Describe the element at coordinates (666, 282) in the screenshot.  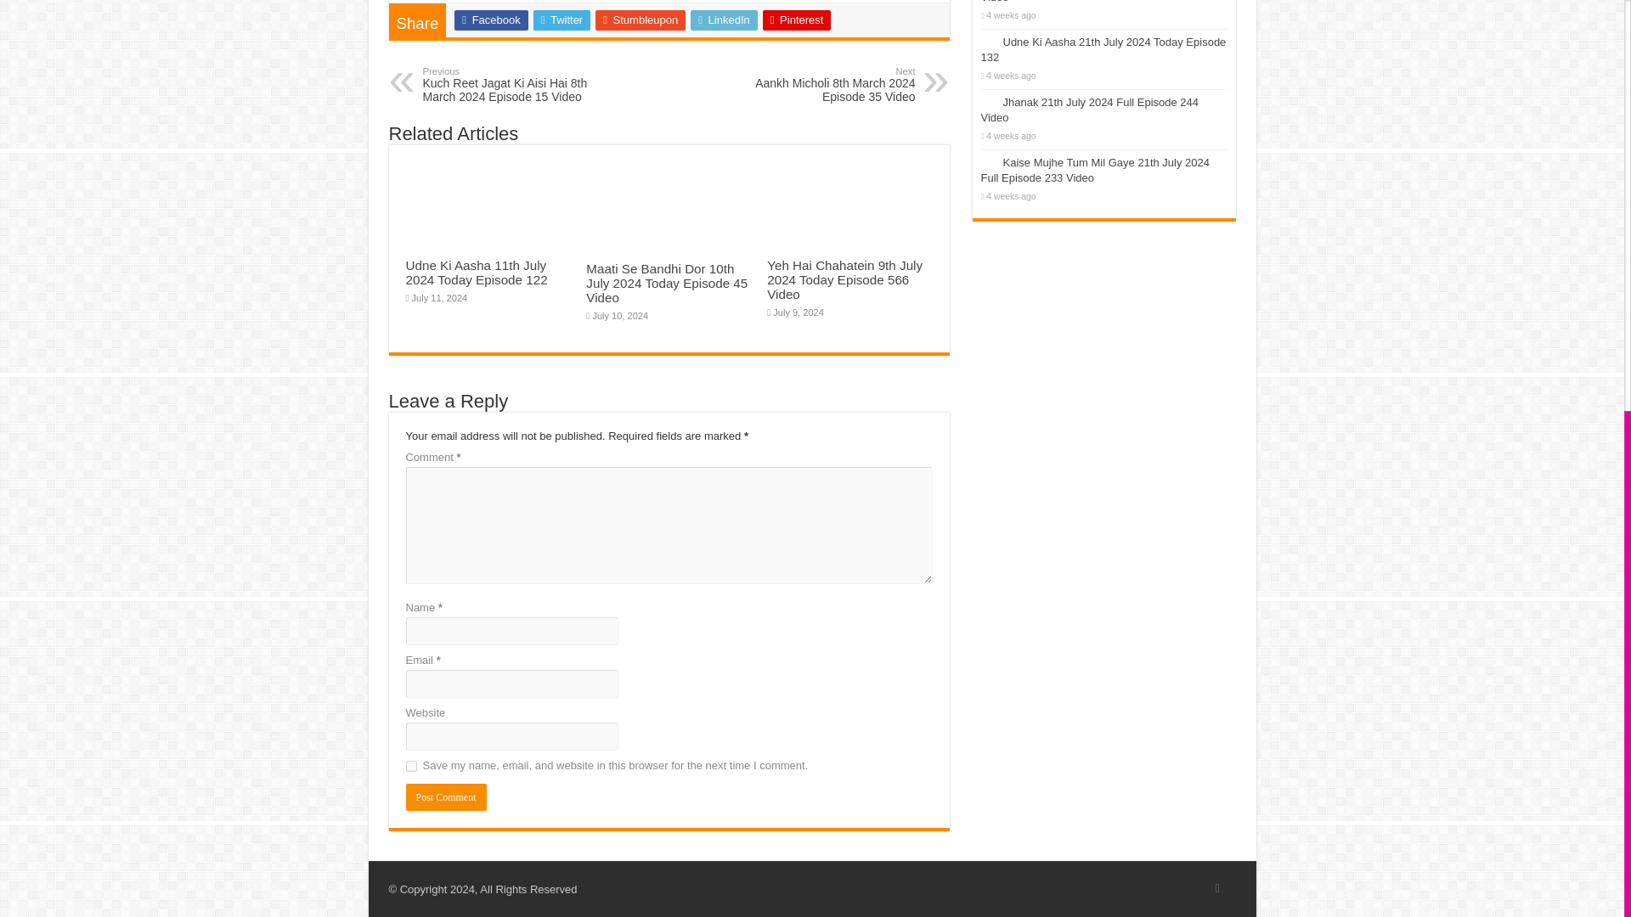
I see `Maati Se Bandhi Dor 10th July 2024 Today Episode 45 Video` at that location.